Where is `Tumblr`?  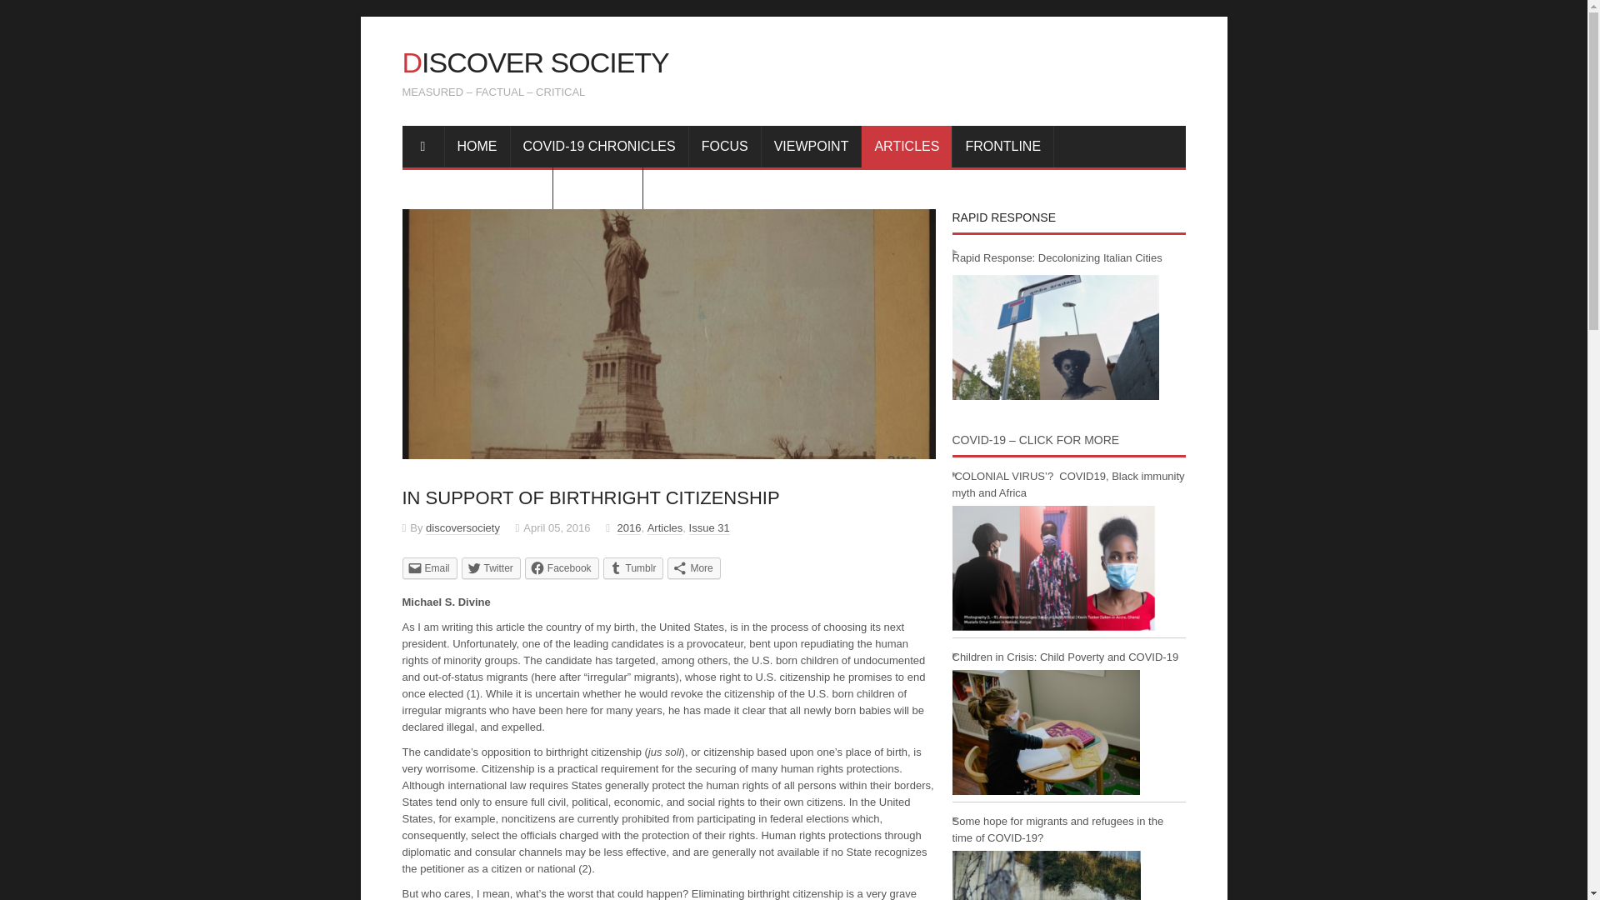
Tumblr is located at coordinates (633, 567).